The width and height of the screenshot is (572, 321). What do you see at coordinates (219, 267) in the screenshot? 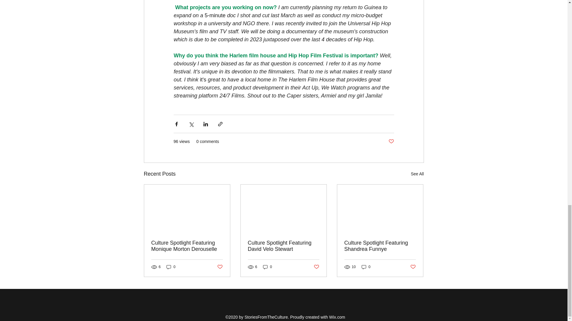
I see `Post not marked as liked` at bounding box center [219, 267].